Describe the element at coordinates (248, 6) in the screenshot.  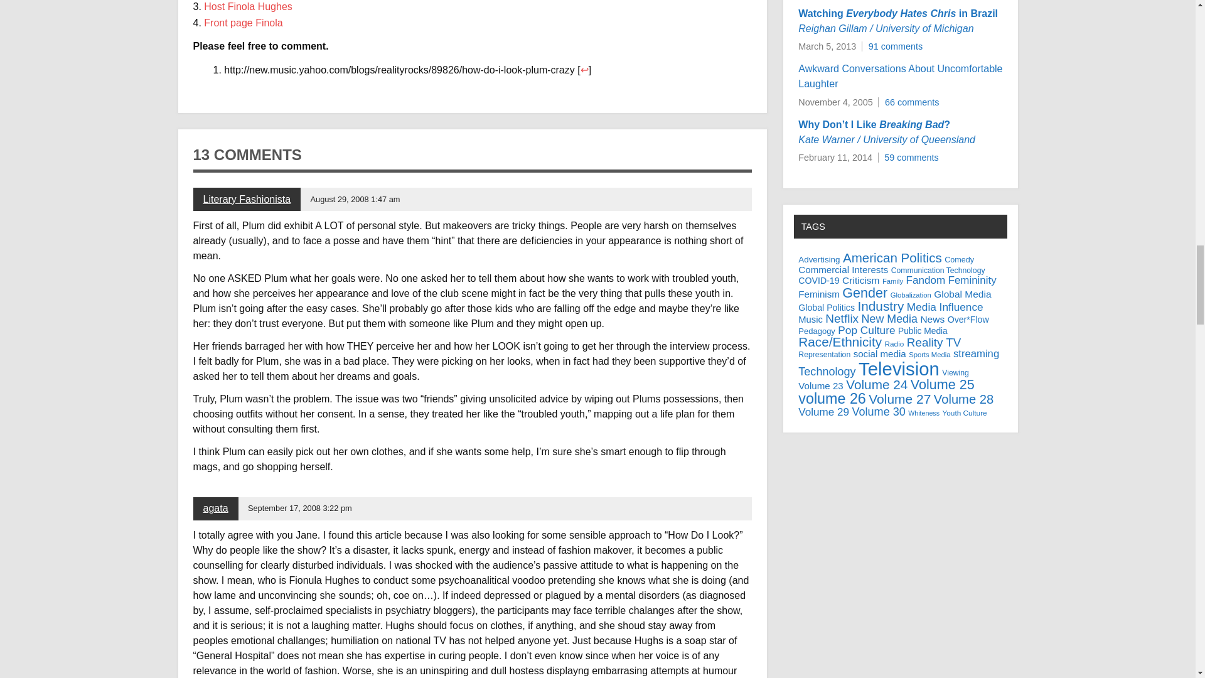
I see `Host Finola Hughes` at that location.